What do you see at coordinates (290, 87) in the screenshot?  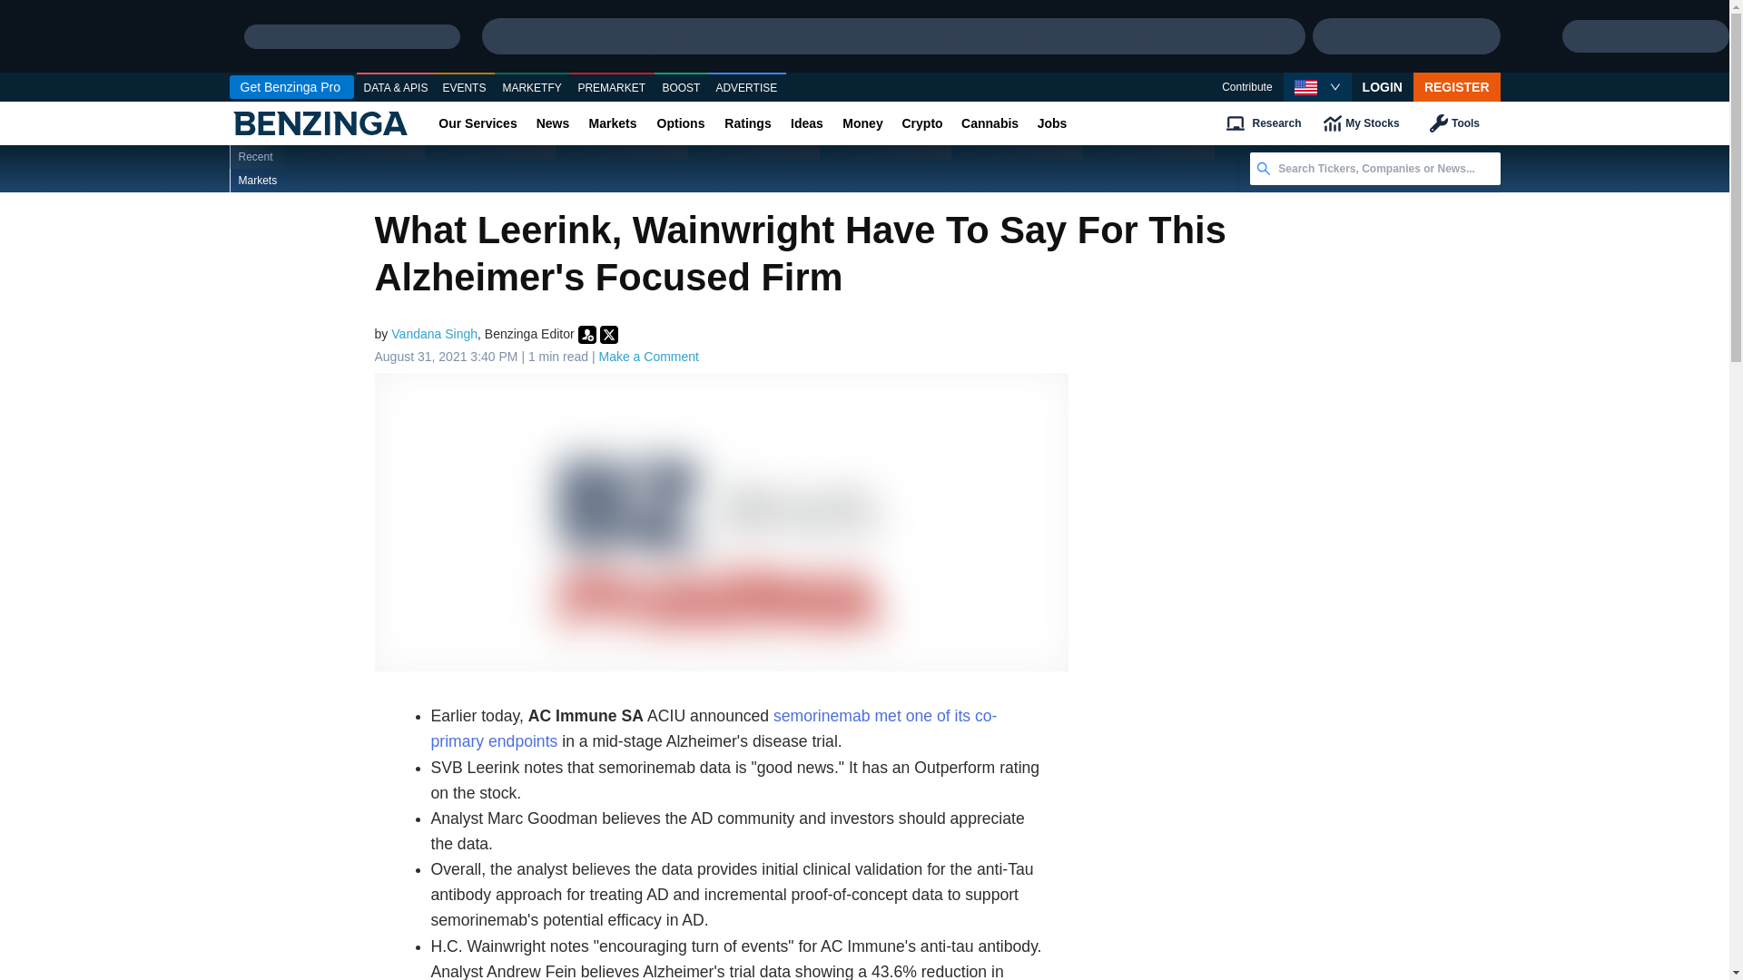 I see `Get Benzinga Pro` at bounding box center [290, 87].